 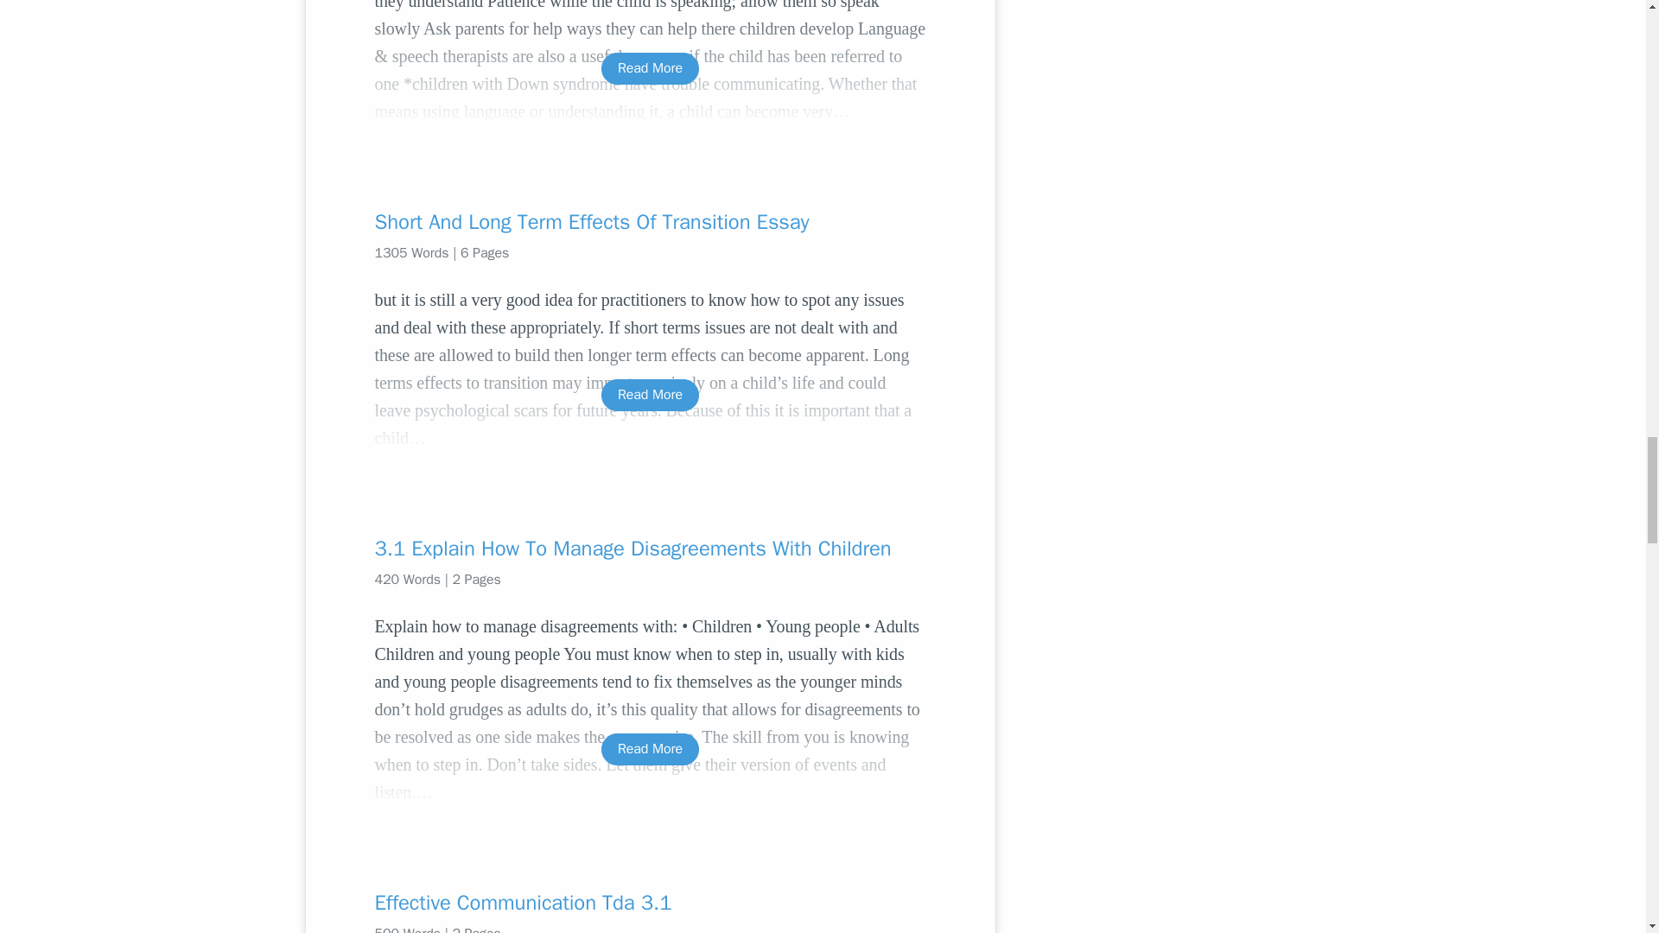 I want to click on 3.1 Explain How To Manage Disagreements With Children, so click(x=650, y=548).